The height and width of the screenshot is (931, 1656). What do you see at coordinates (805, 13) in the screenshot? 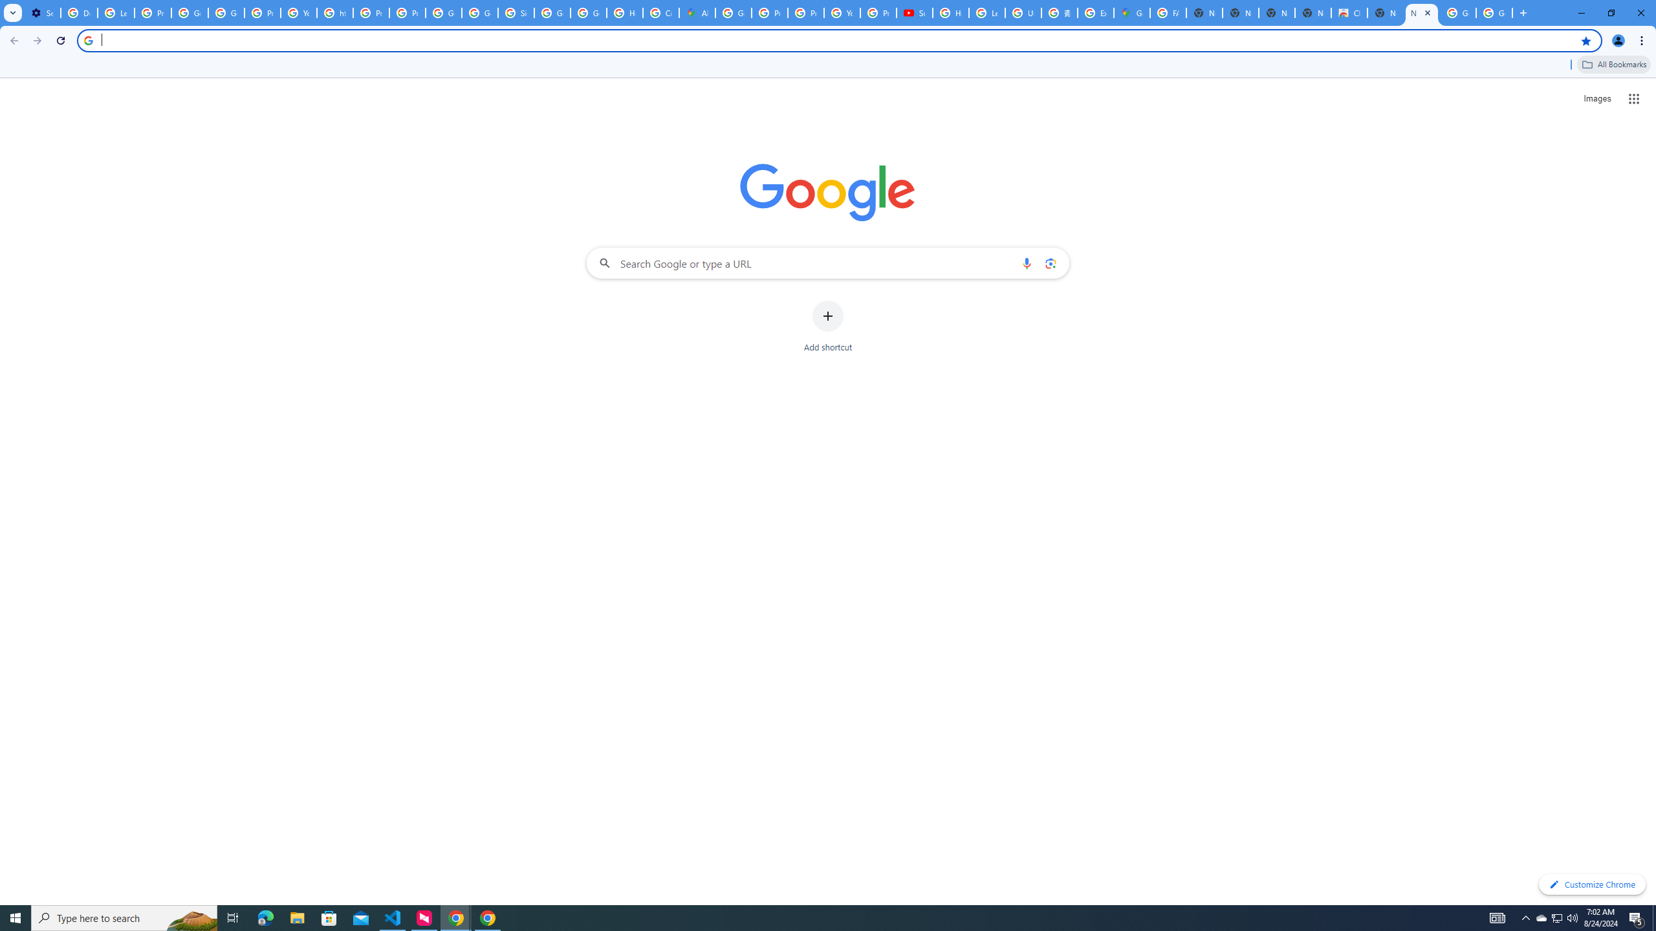
I see `Privacy Help Center - Policies Help` at bounding box center [805, 13].